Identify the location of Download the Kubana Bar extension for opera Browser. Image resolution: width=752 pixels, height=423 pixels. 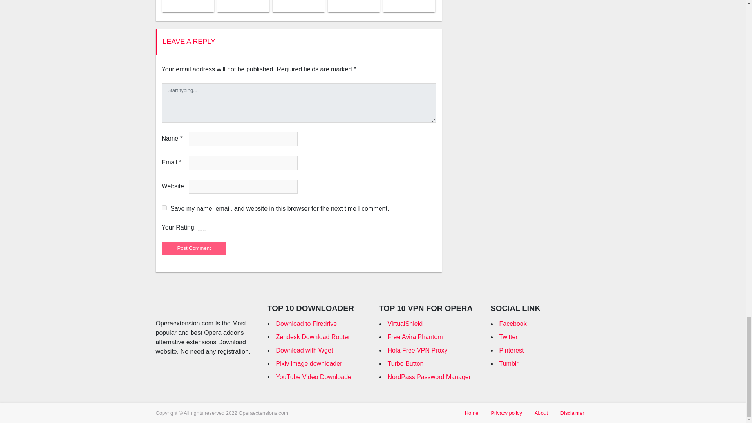
(188, 1).